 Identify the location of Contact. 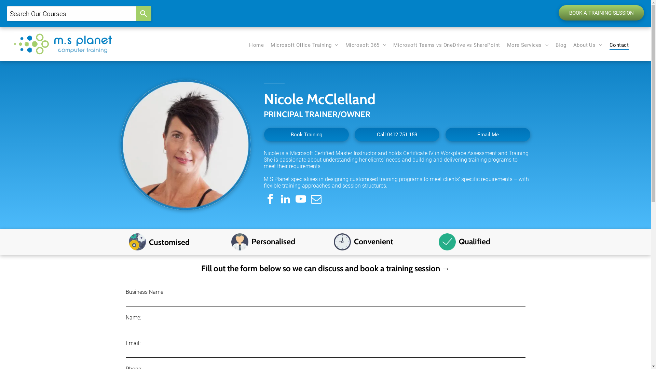
(619, 45).